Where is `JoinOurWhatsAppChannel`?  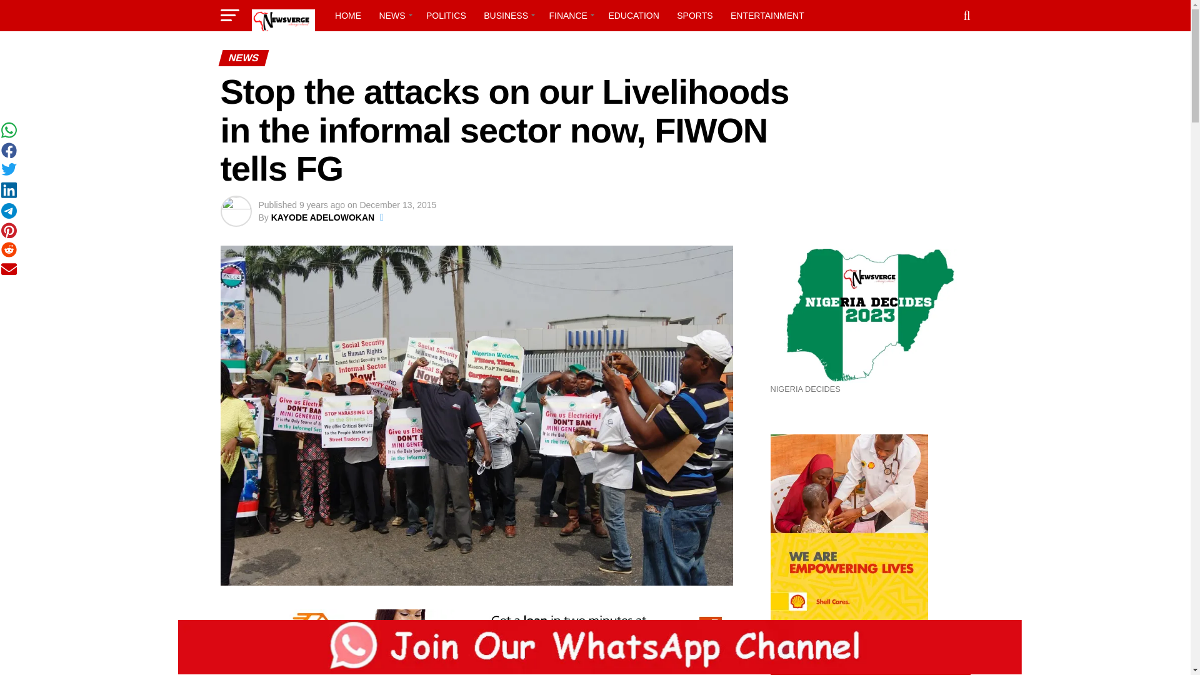 JoinOurWhatsAppChannel is located at coordinates (600, 647).